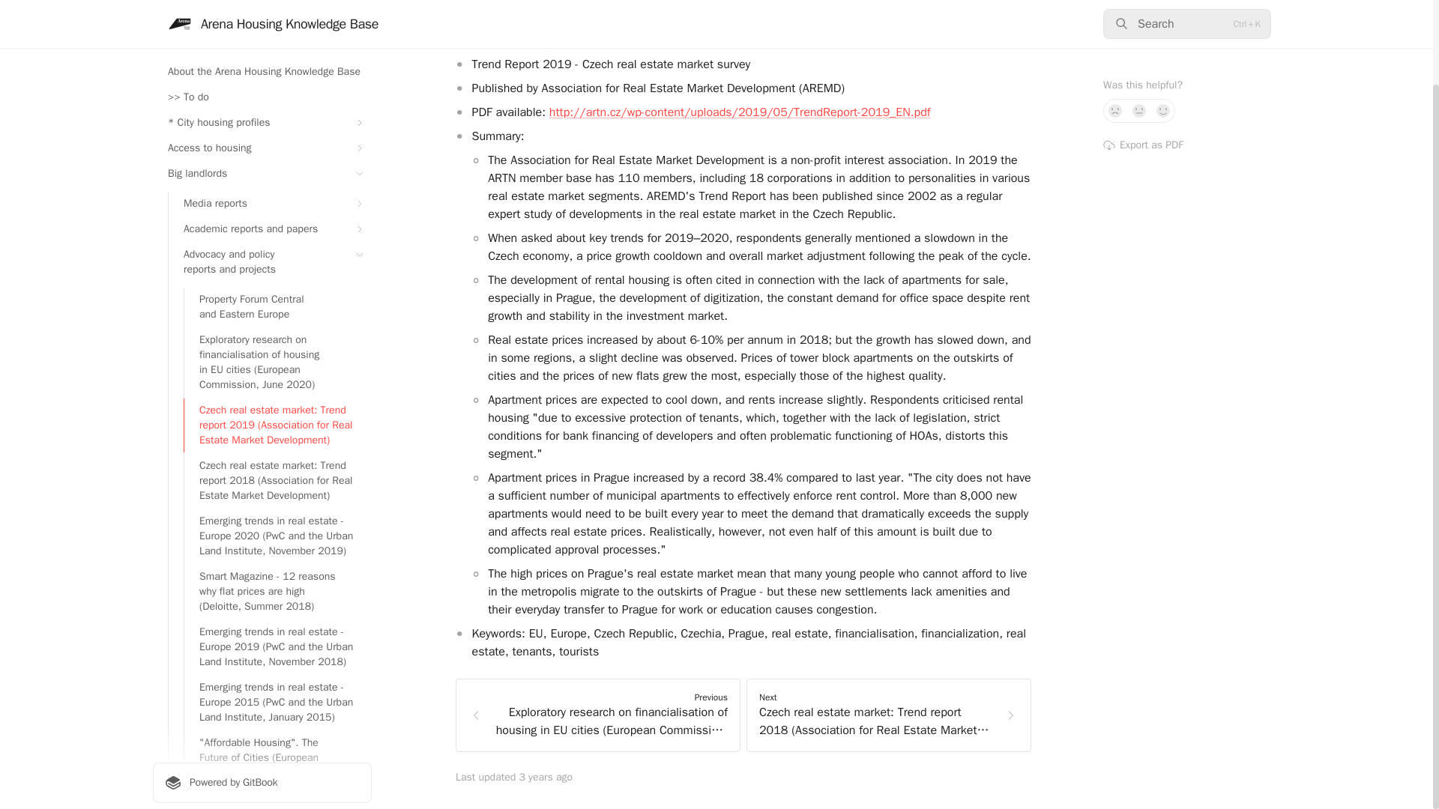  What do you see at coordinates (1115, 16) in the screenshot?
I see `No` at bounding box center [1115, 16].